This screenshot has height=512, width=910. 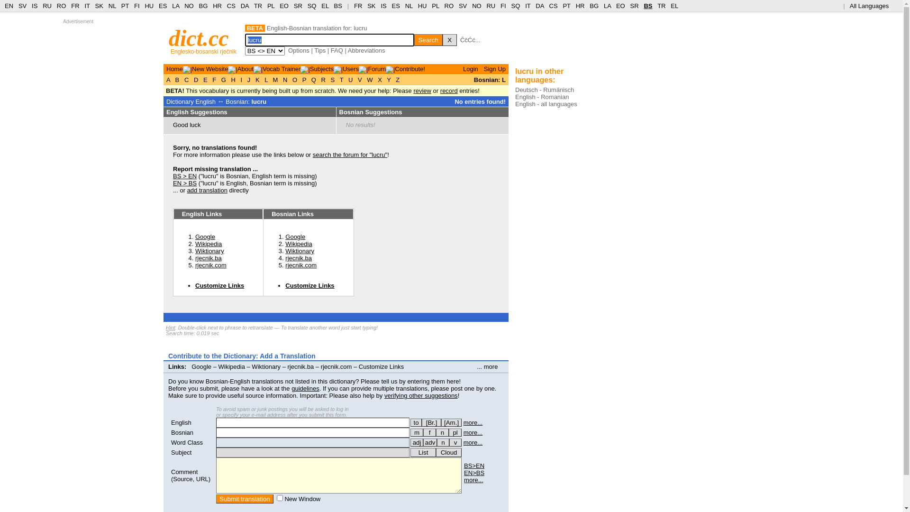 What do you see at coordinates (351, 80) in the screenshot?
I see `U` at bounding box center [351, 80].